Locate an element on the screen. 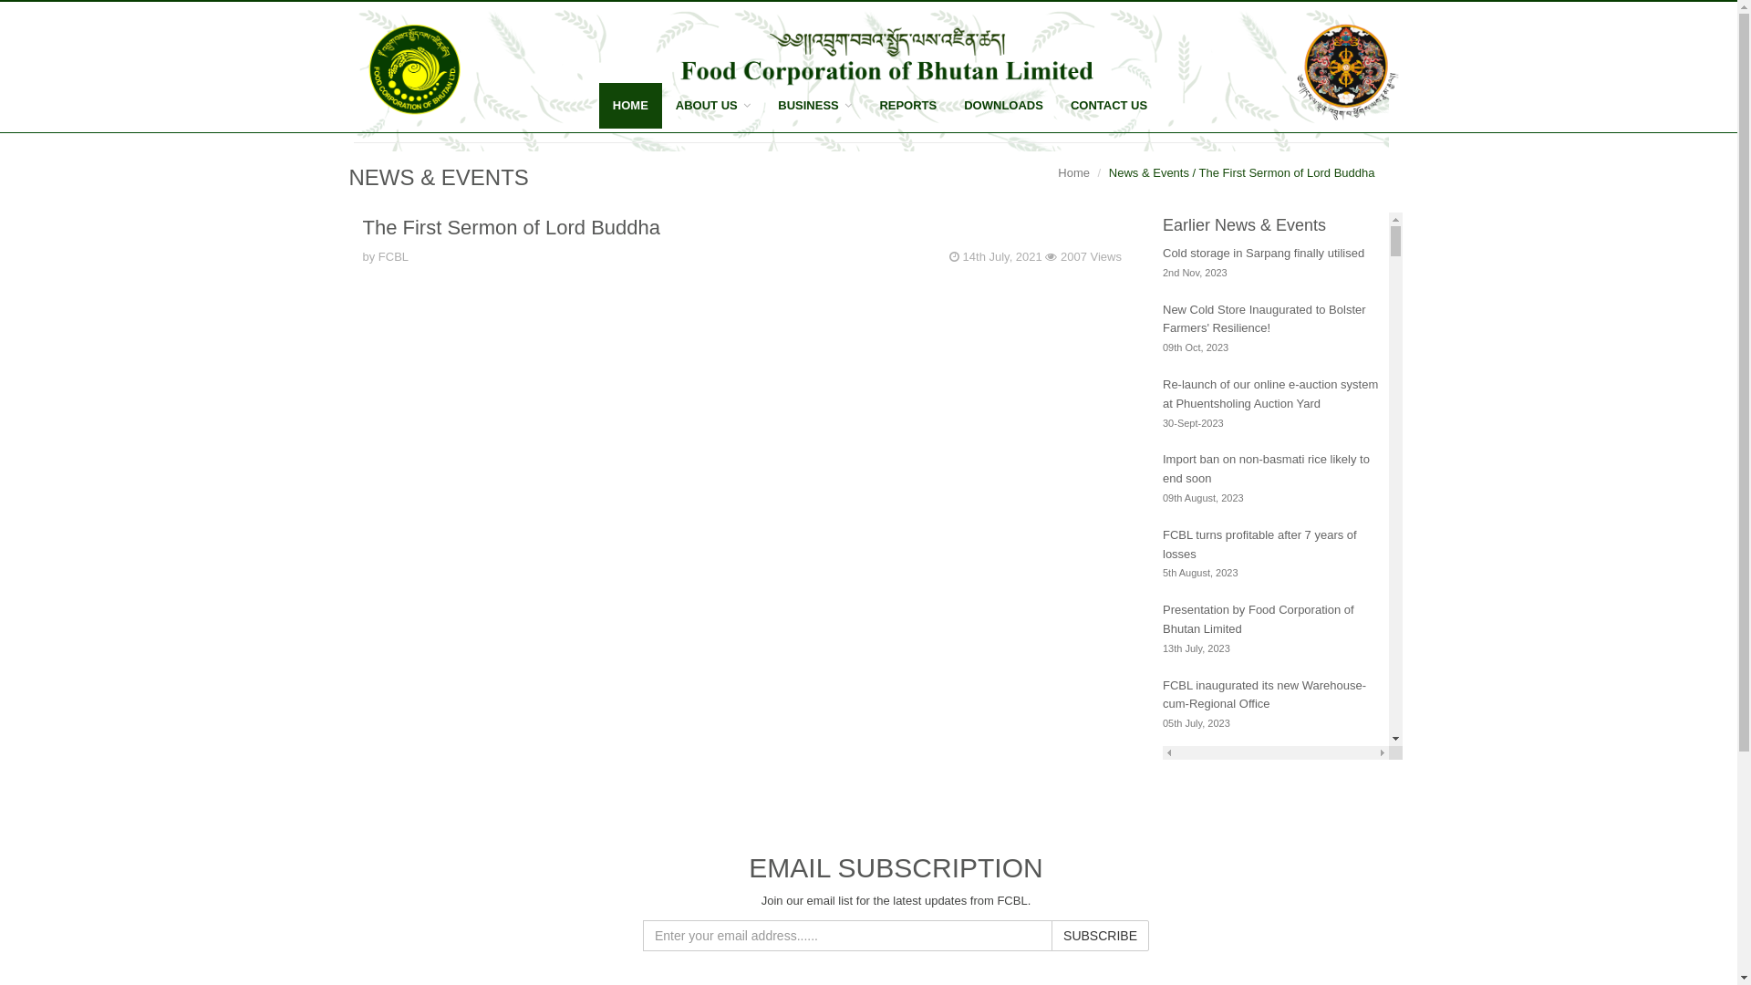 This screenshot has height=985, width=1751. 09th August, 2023 is located at coordinates (1204, 498).